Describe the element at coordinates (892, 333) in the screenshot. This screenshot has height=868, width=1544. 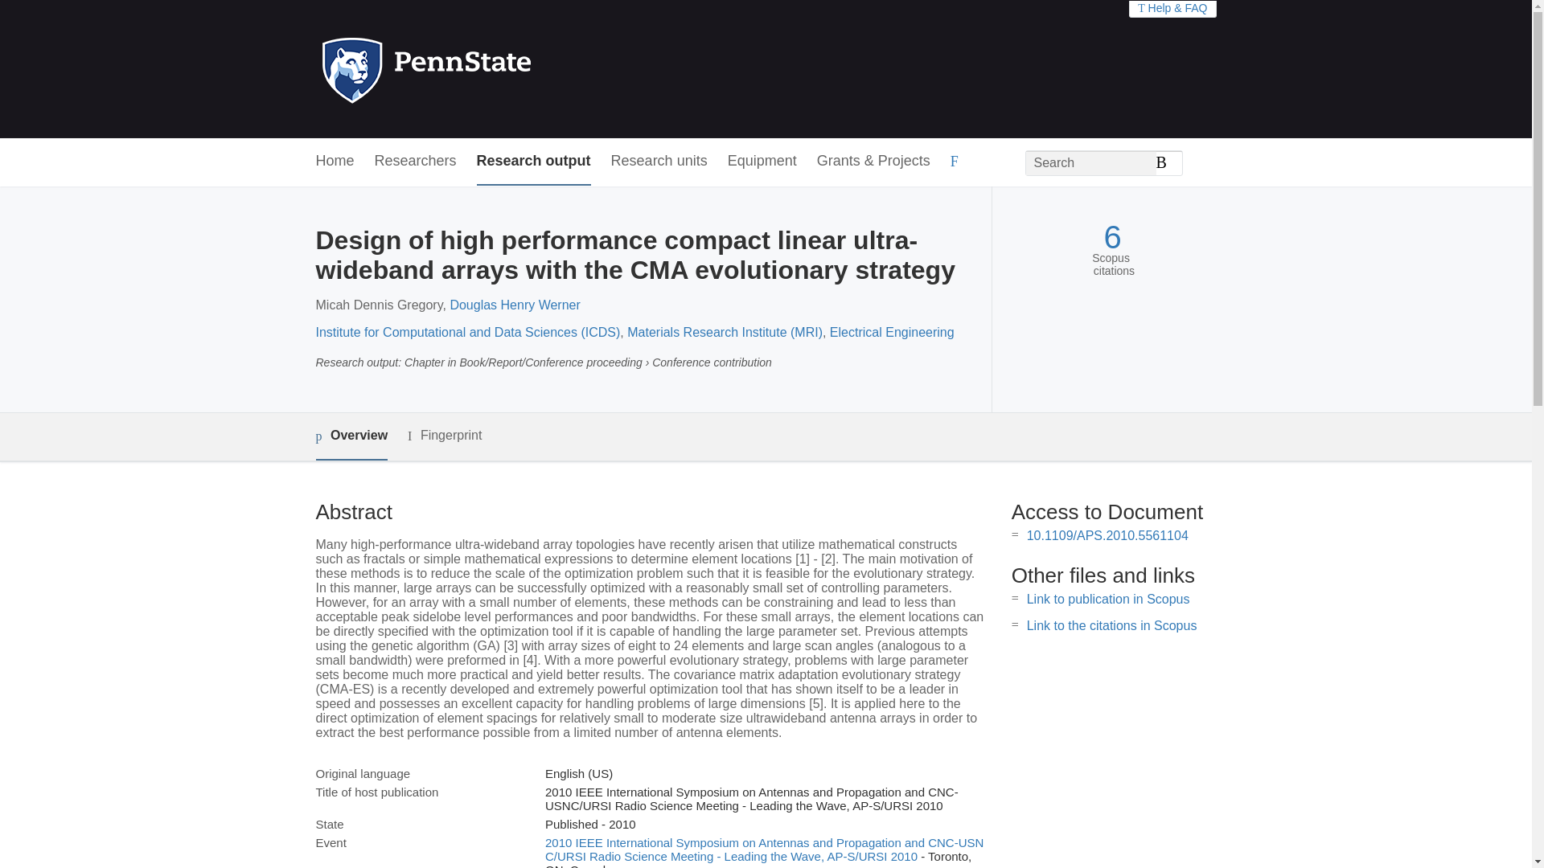
I see `Electrical Engineering` at that location.